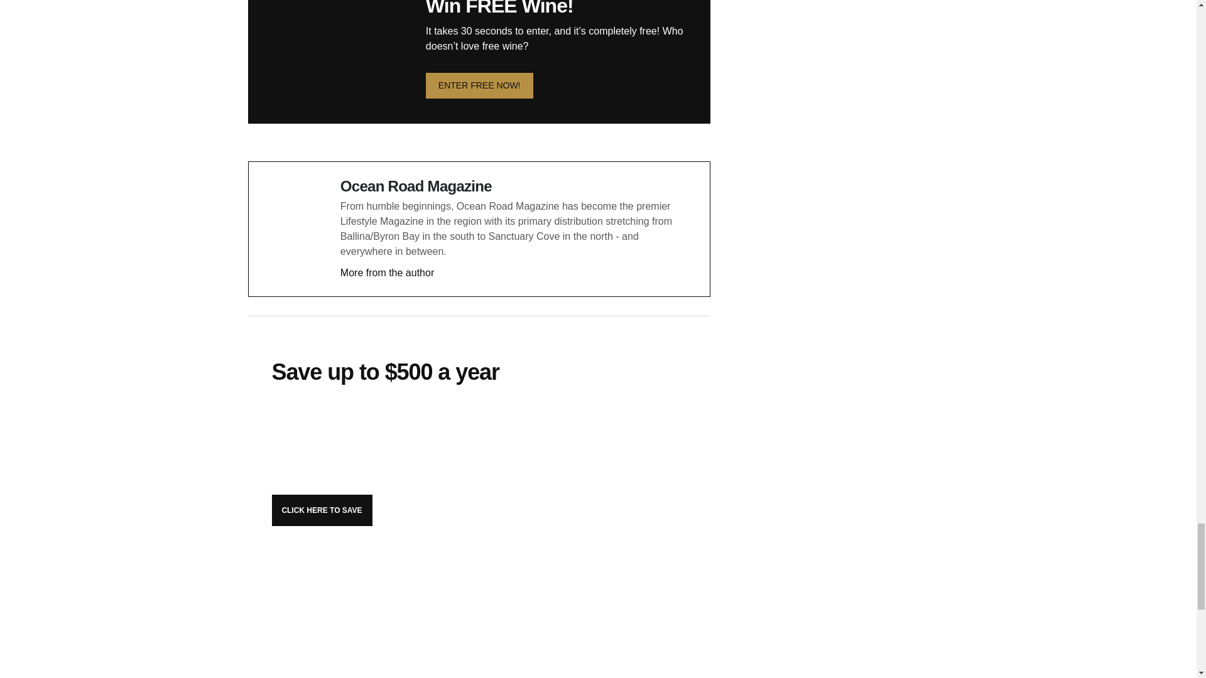 Image resolution: width=1206 pixels, height=678 pixels. I want to click on ENTER FREE NOW!, so click(479, 85).